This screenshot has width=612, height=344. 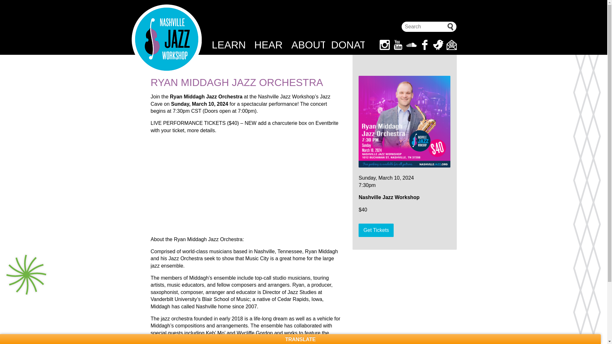 I want to click on HEAR, so click(x=268, y=45).